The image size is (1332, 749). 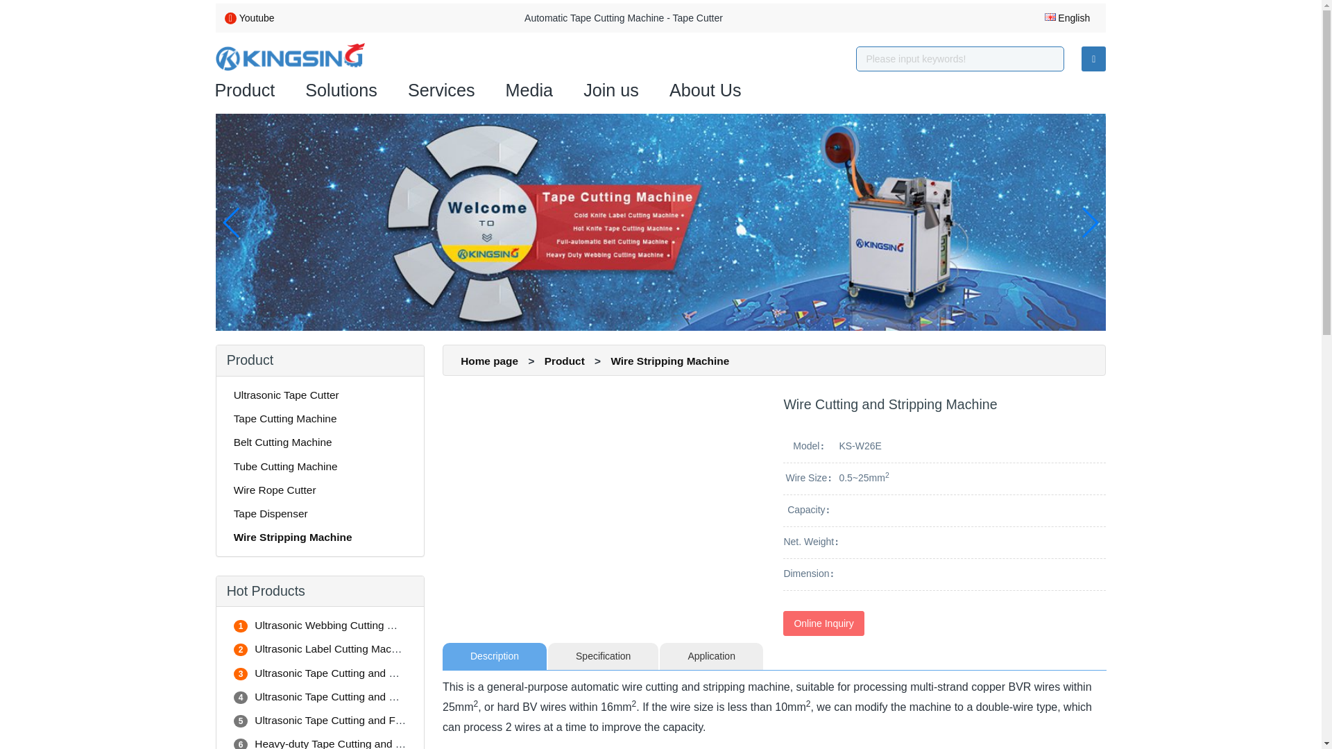 What do you see at coordinates (441, 91) in the screenshot?
I see `Services` at bounding box center [441, 91].